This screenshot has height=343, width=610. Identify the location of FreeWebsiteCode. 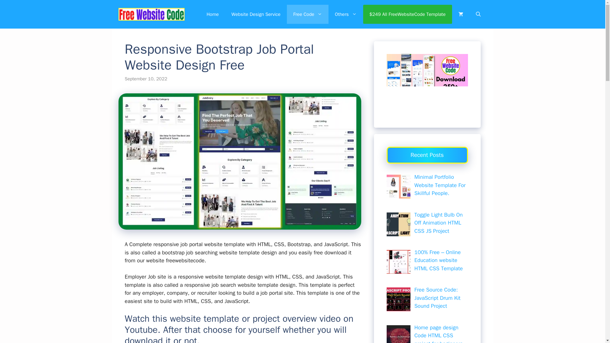
(151, 14).